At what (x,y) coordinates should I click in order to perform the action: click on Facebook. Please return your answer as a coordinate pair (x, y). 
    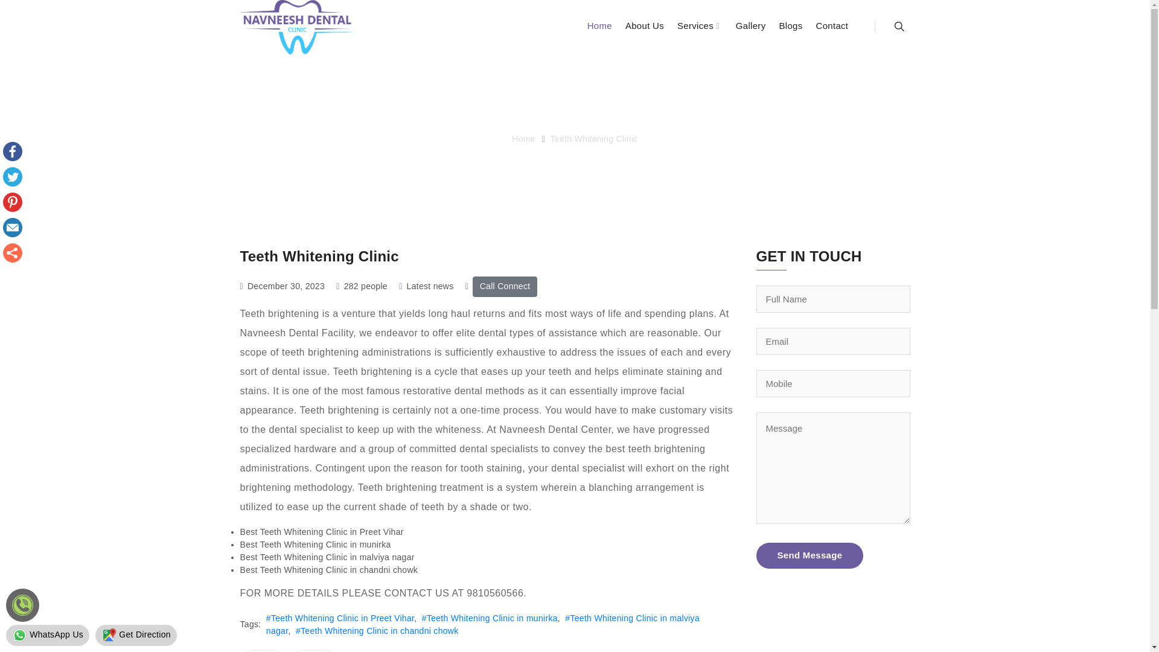
    Looking at the image, I should click on (12, 151).